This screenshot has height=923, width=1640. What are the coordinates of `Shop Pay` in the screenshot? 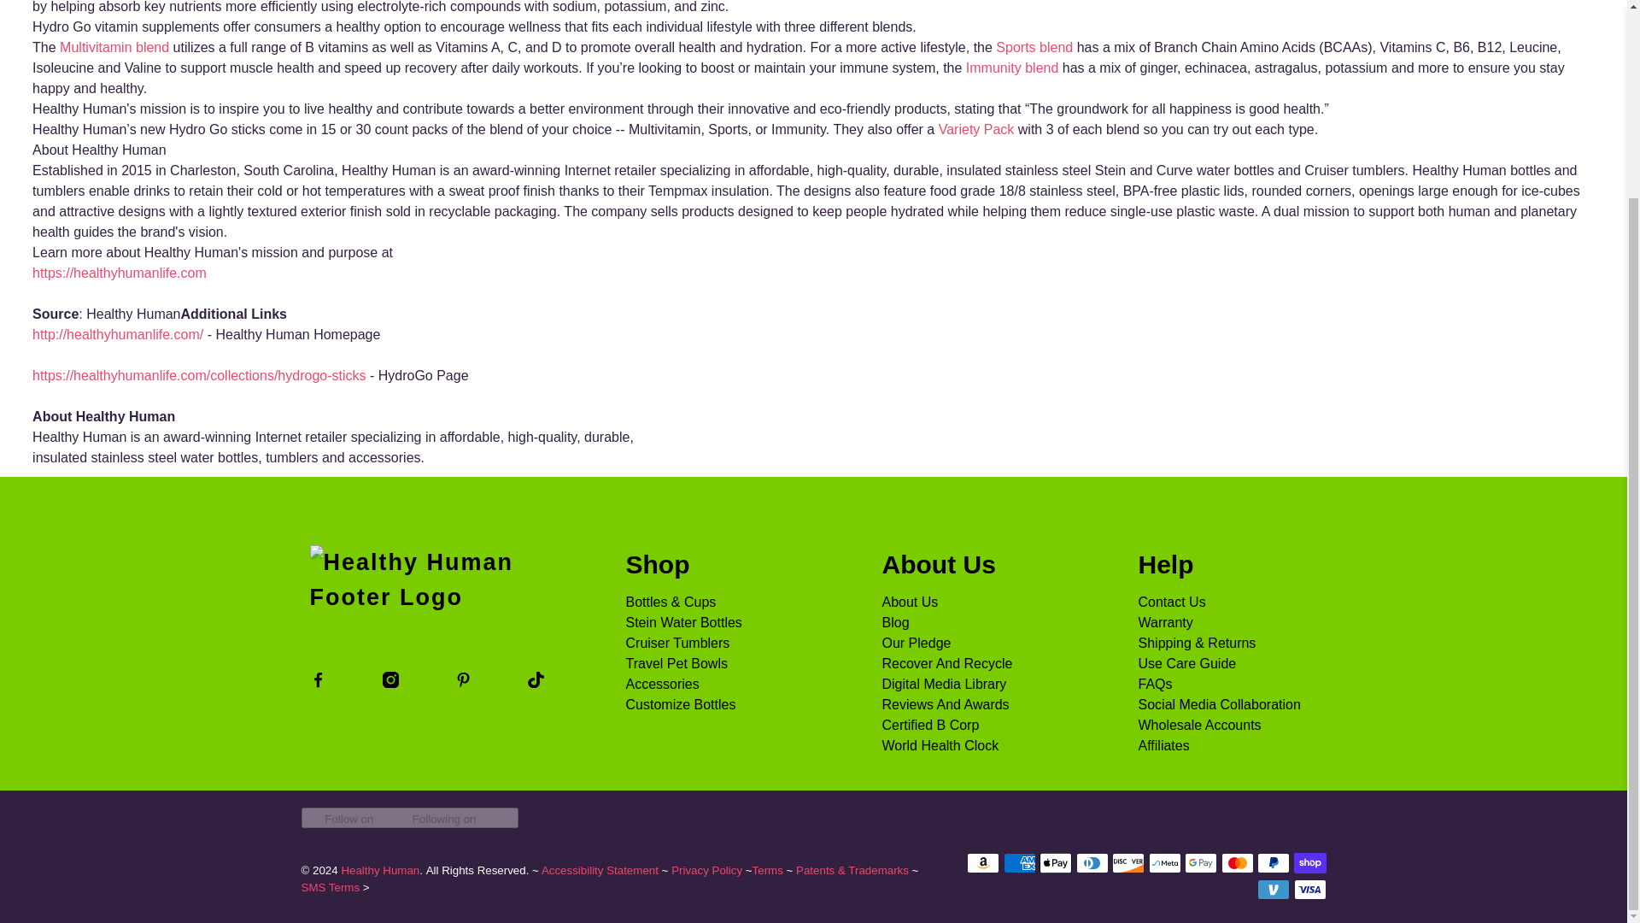 It's located at (1309, 862).